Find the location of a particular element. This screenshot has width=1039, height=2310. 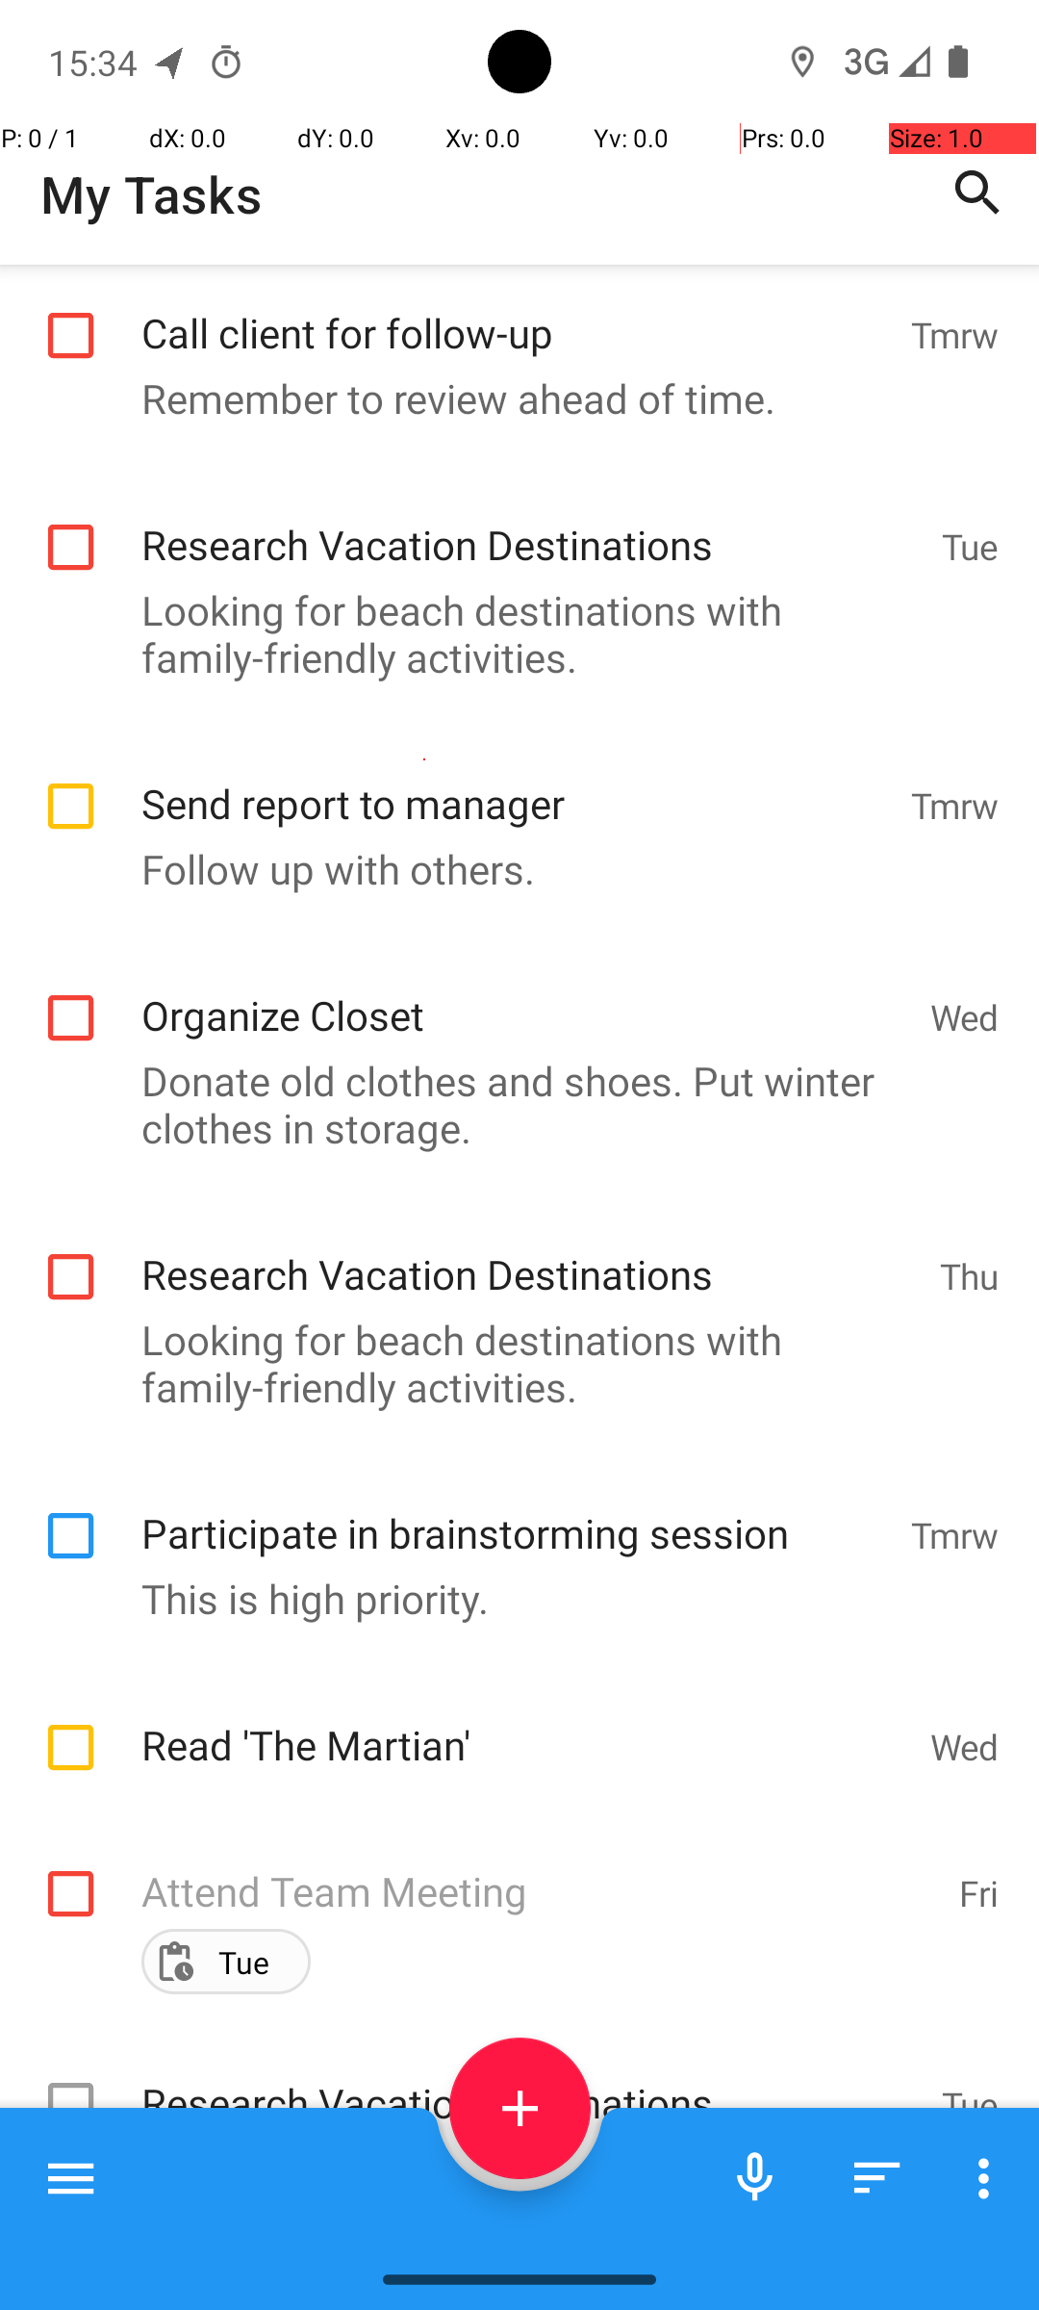

Remember to review ahead of time. is located at coordinates (510, 398).